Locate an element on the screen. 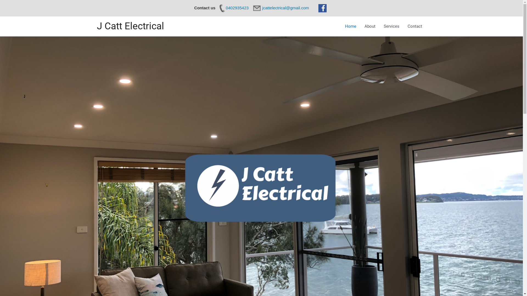 Image resolution: width=527 pixels, height=296 pixels. J Catt Electrical is located at coordinates (130, 26).